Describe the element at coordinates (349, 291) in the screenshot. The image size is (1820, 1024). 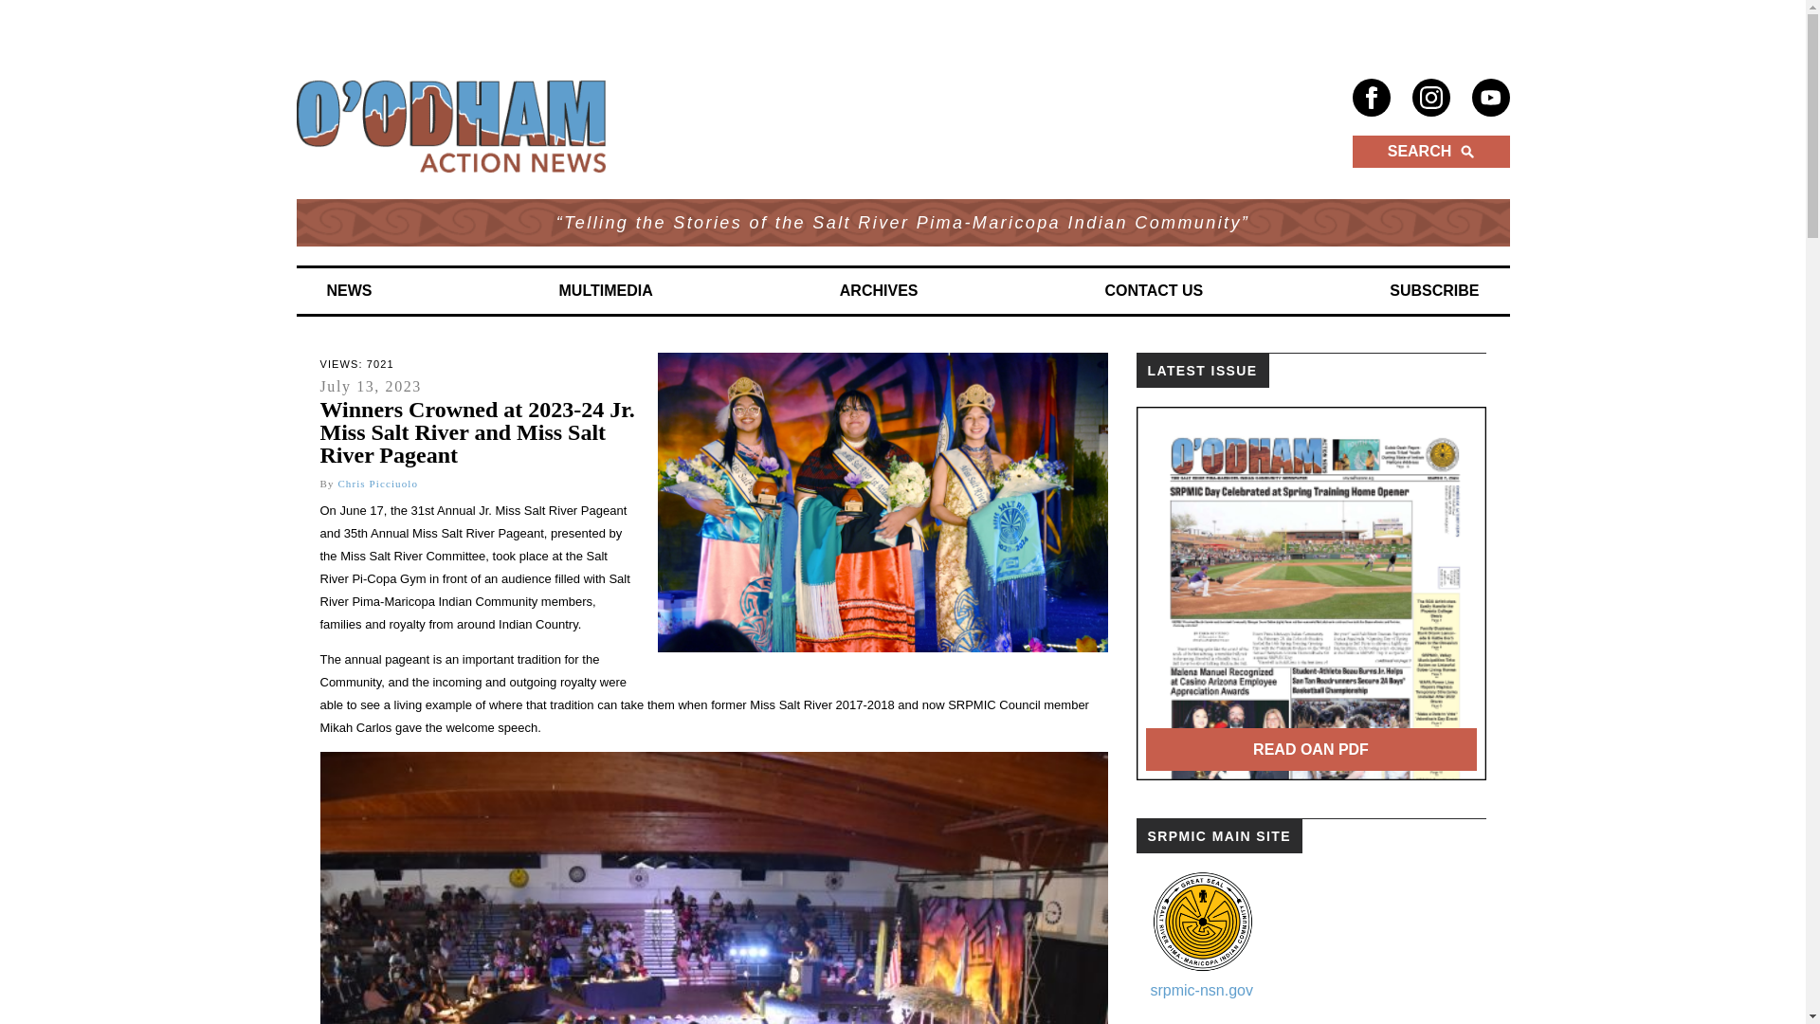
I see `NEWS` at that location.